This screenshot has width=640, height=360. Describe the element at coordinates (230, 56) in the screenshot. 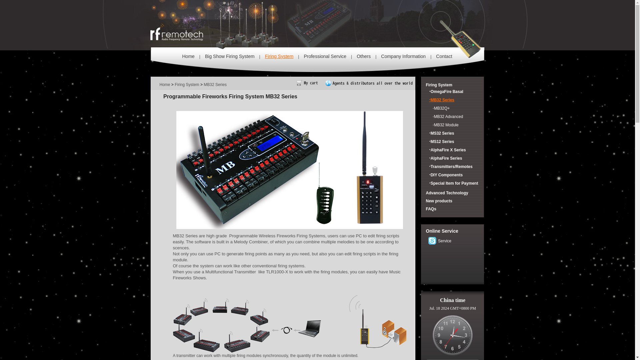

I see `Big Show Firing System` at that location.